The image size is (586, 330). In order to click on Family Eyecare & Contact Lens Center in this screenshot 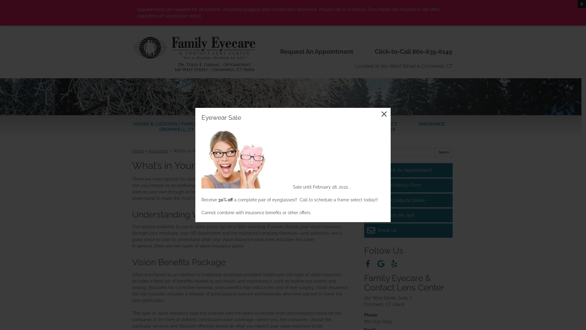, I will do `click(404, 283)`.